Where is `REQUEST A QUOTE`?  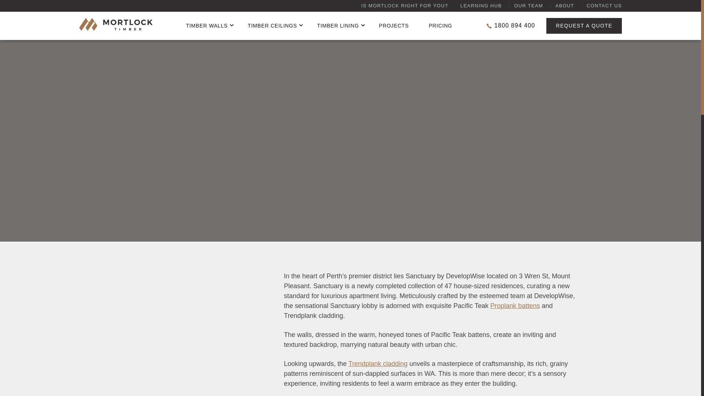 REQUEST A QUOTE is located at coordinates (584, 26).